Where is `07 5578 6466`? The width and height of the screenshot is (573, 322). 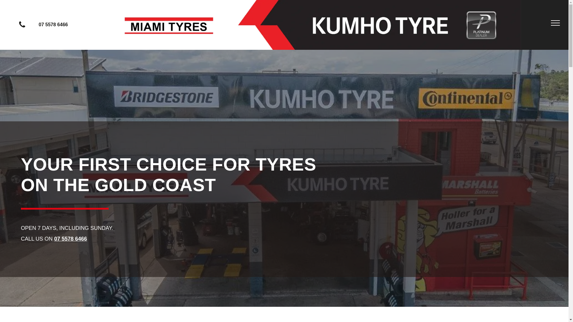
07 5578 6466 is located at coordinates (70, 239).